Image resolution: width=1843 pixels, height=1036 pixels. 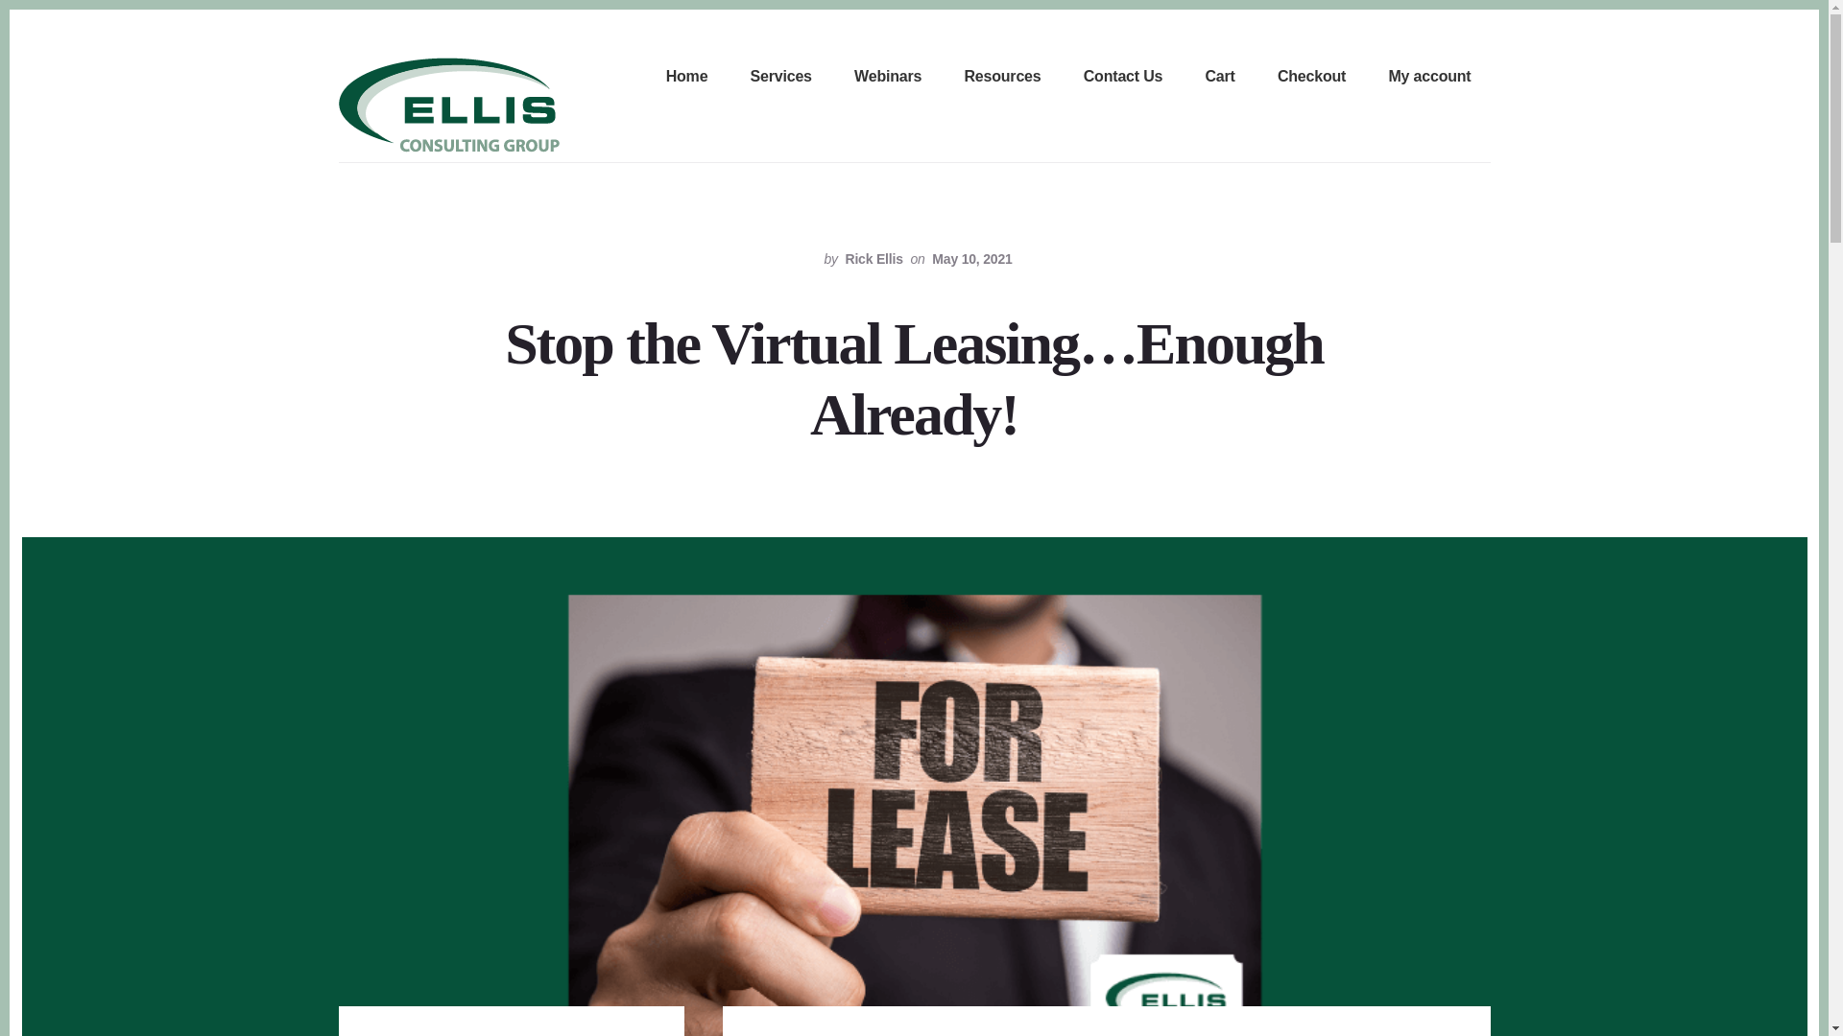 I want to click on Services, so click(x=781, y=78).